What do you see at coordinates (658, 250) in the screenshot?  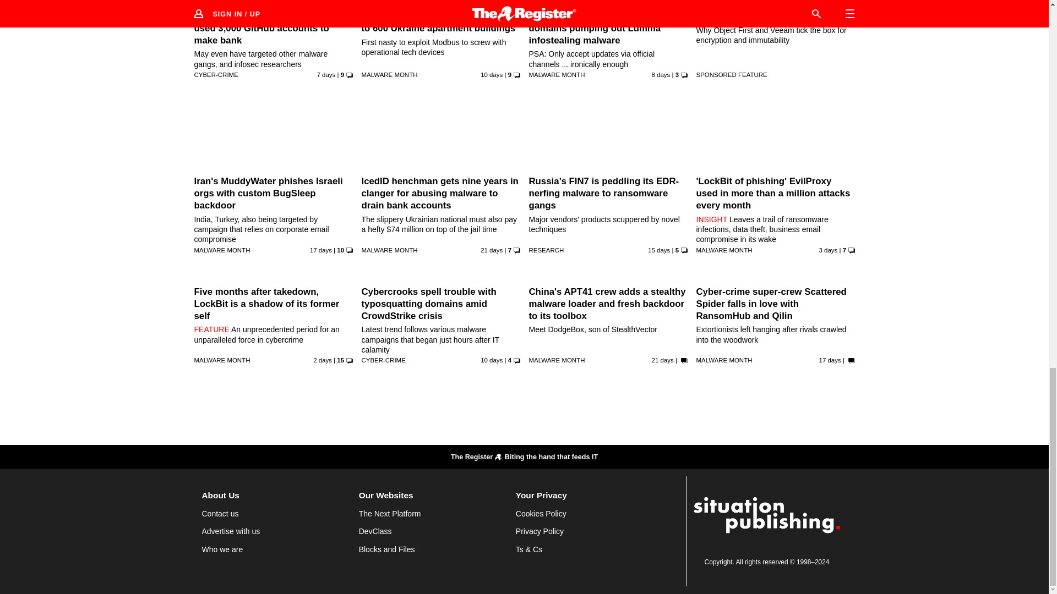 I see `18 Jul 2024 13:40` at bounding box center [658, 250].